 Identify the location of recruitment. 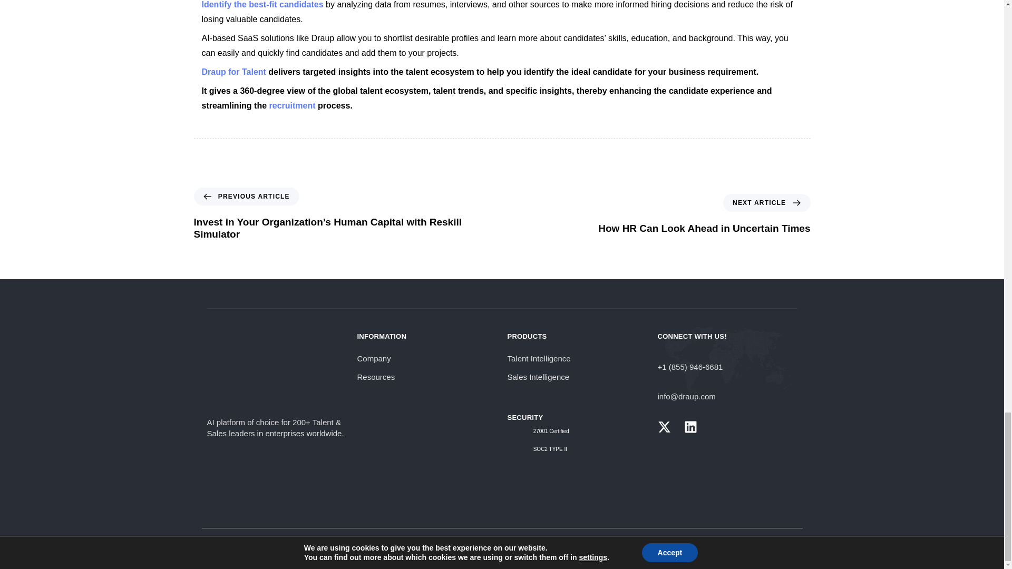
(292, 105).